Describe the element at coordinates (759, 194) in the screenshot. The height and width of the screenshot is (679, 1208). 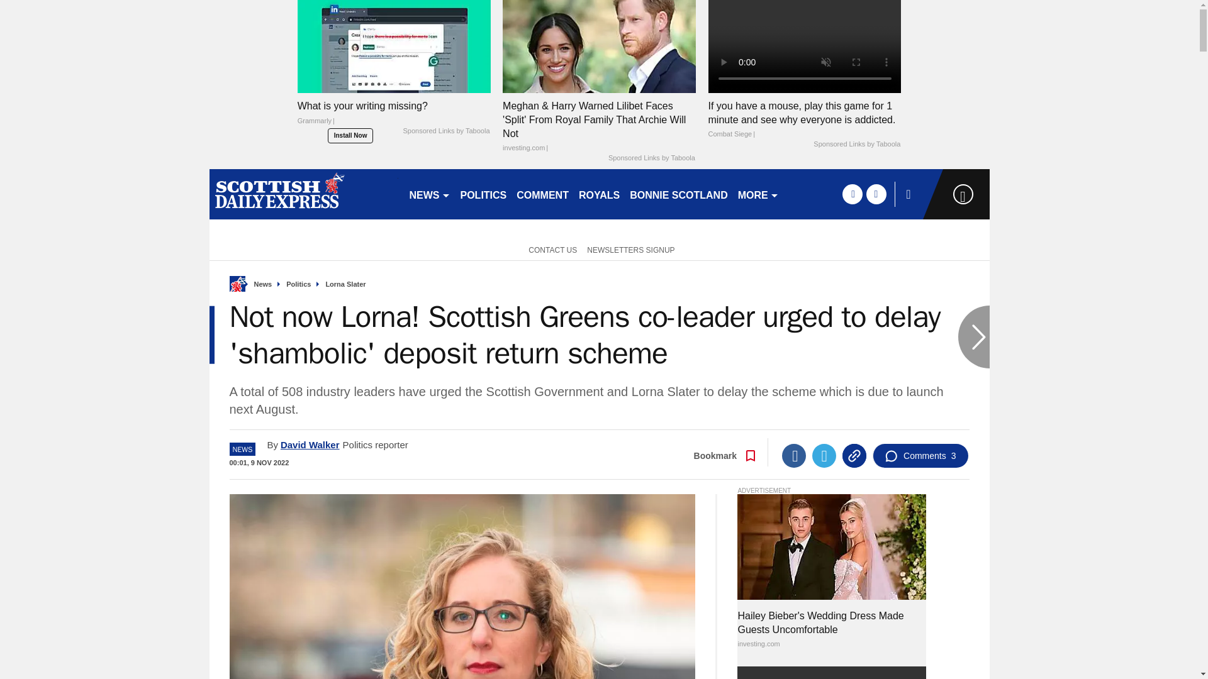
I see `MORE` at that location.